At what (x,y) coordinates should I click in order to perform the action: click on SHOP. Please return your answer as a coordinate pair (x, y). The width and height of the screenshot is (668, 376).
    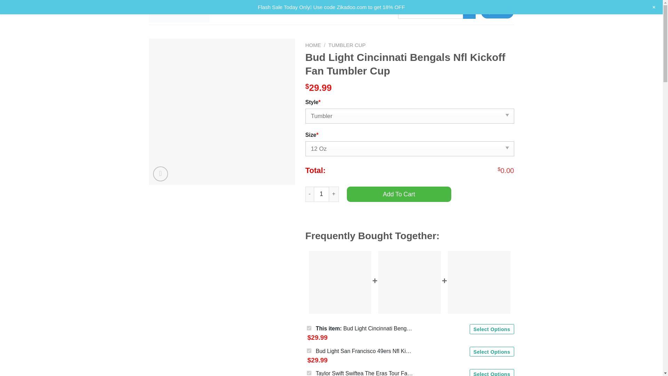
    Looking at the image, I should click on (262, 13).